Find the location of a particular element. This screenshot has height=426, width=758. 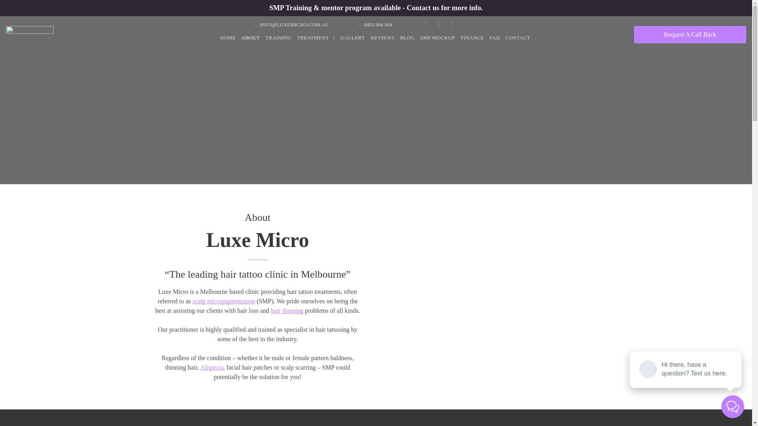

ABOUT is located at coordinates (251, 38).